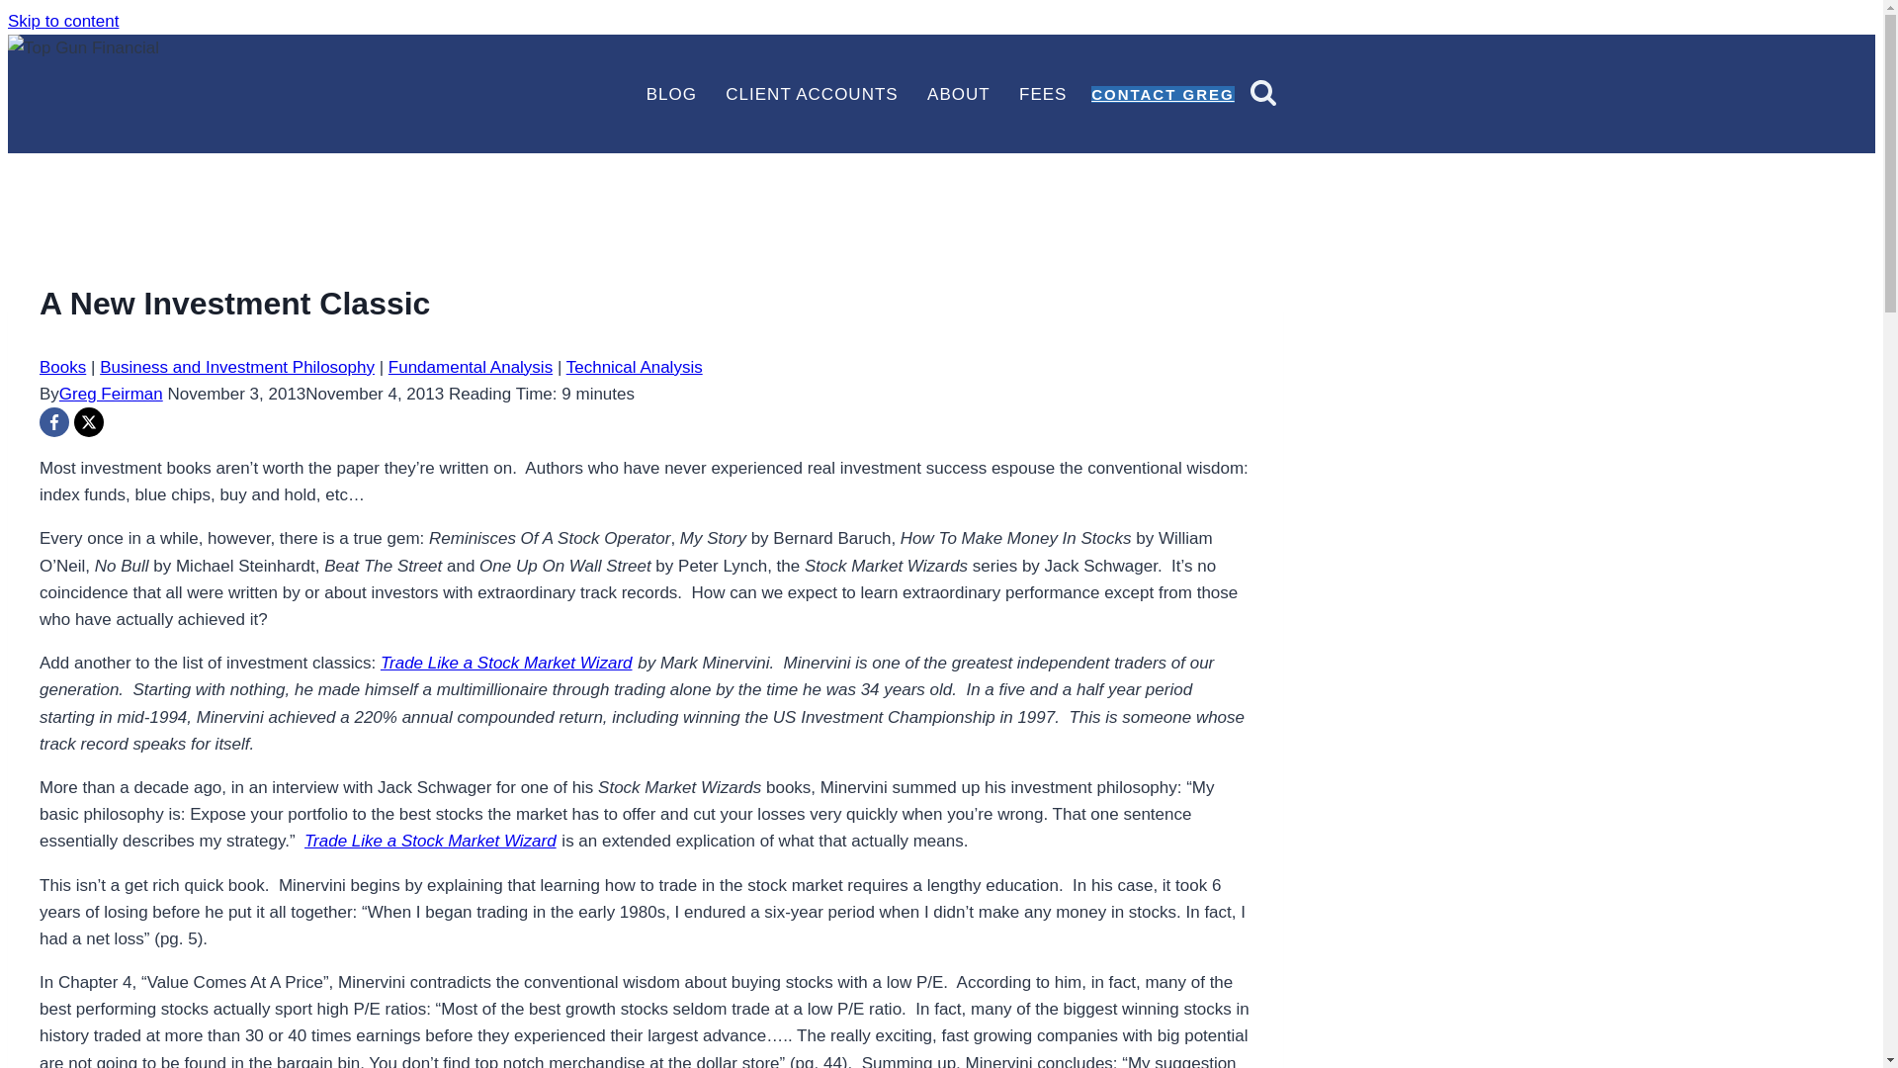 The height and width of the screenshot is (1068, 1898). Describe the element at coordinates (1163, 94) in the screenshot. I see `CONTACT GREG` at that location.